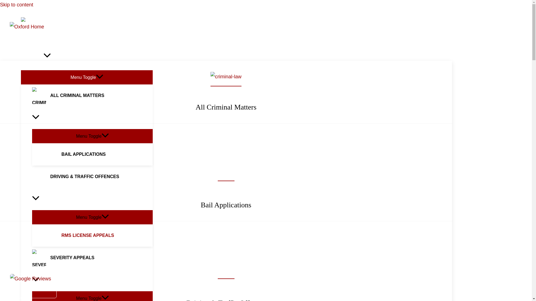 Image resolution: width=536 pixels, height=301 pixels. What do you see at coordinates (17, 4) in the screenshot?
I see `Skip to content` at bounding box center [17, 4].